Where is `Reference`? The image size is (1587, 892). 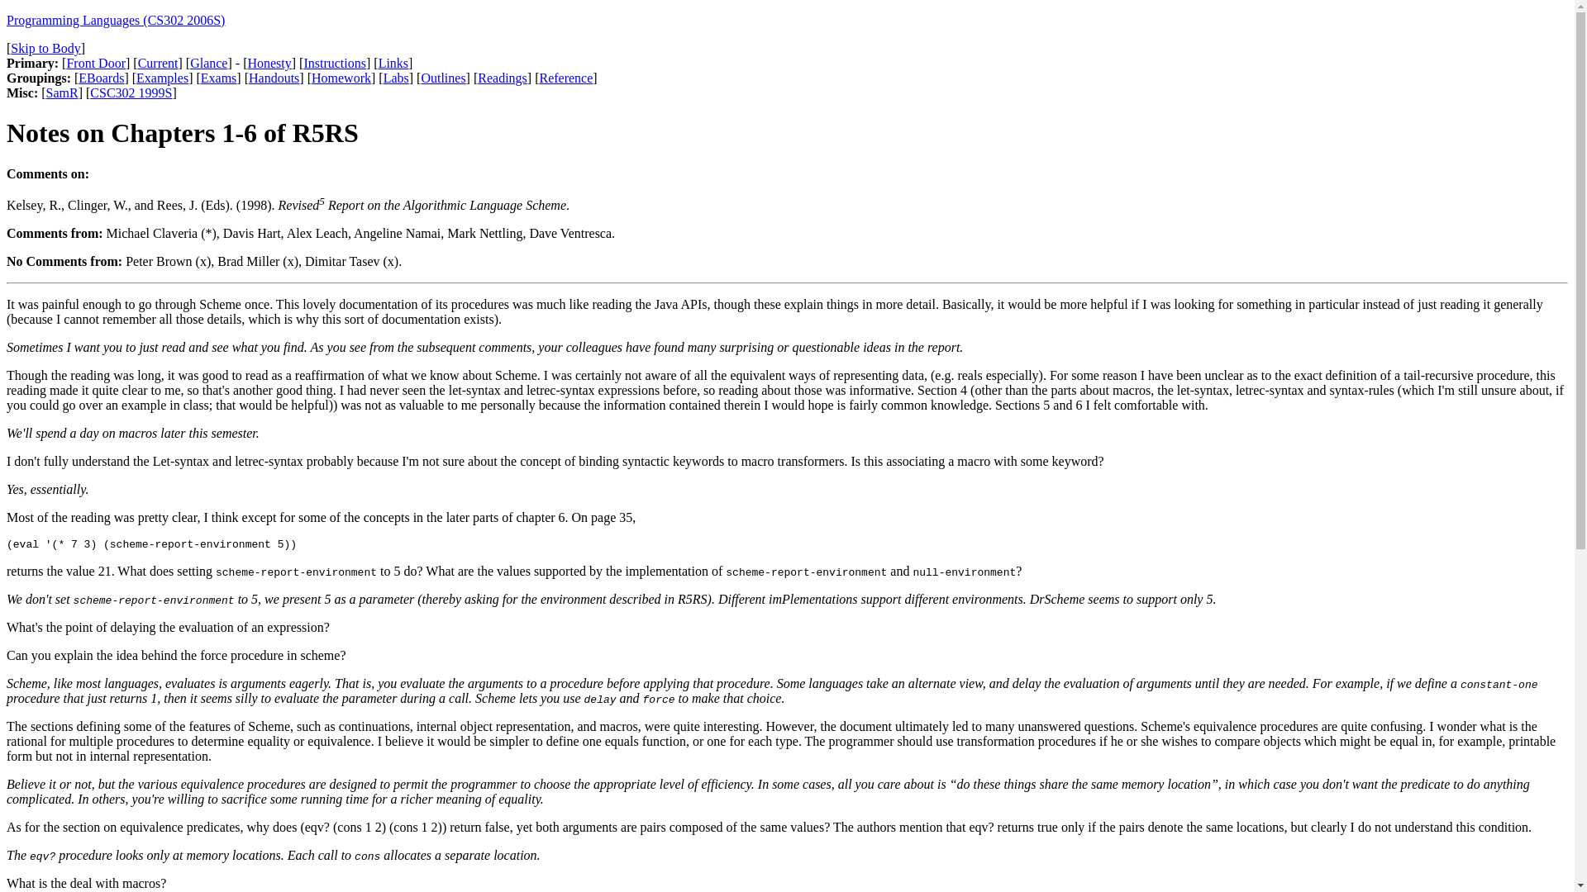 Reference is located at coordinates (565, 78).